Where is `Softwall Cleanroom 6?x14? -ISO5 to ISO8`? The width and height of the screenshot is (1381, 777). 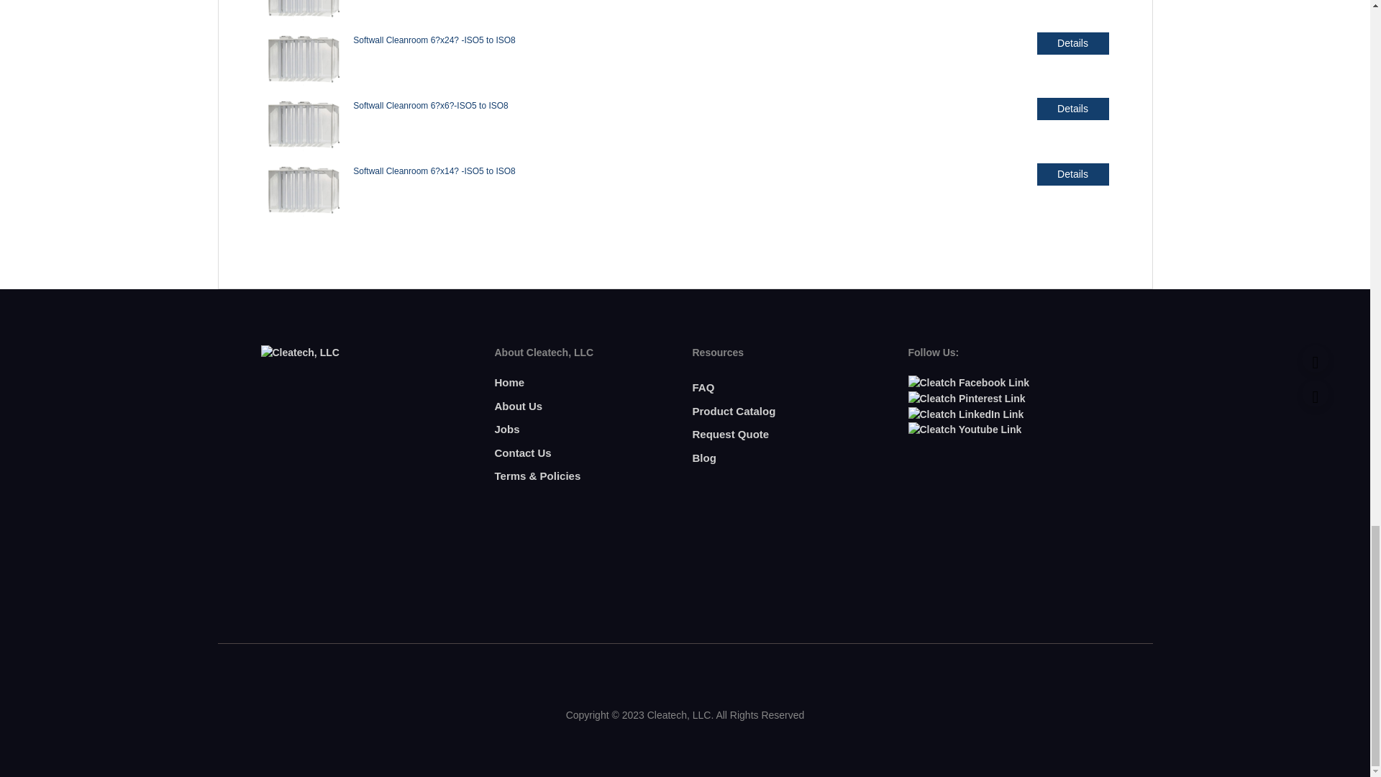 Softwall Cleanroom 6?x14? -ISO5 to ISO8 is located at coordinates (434, 171).